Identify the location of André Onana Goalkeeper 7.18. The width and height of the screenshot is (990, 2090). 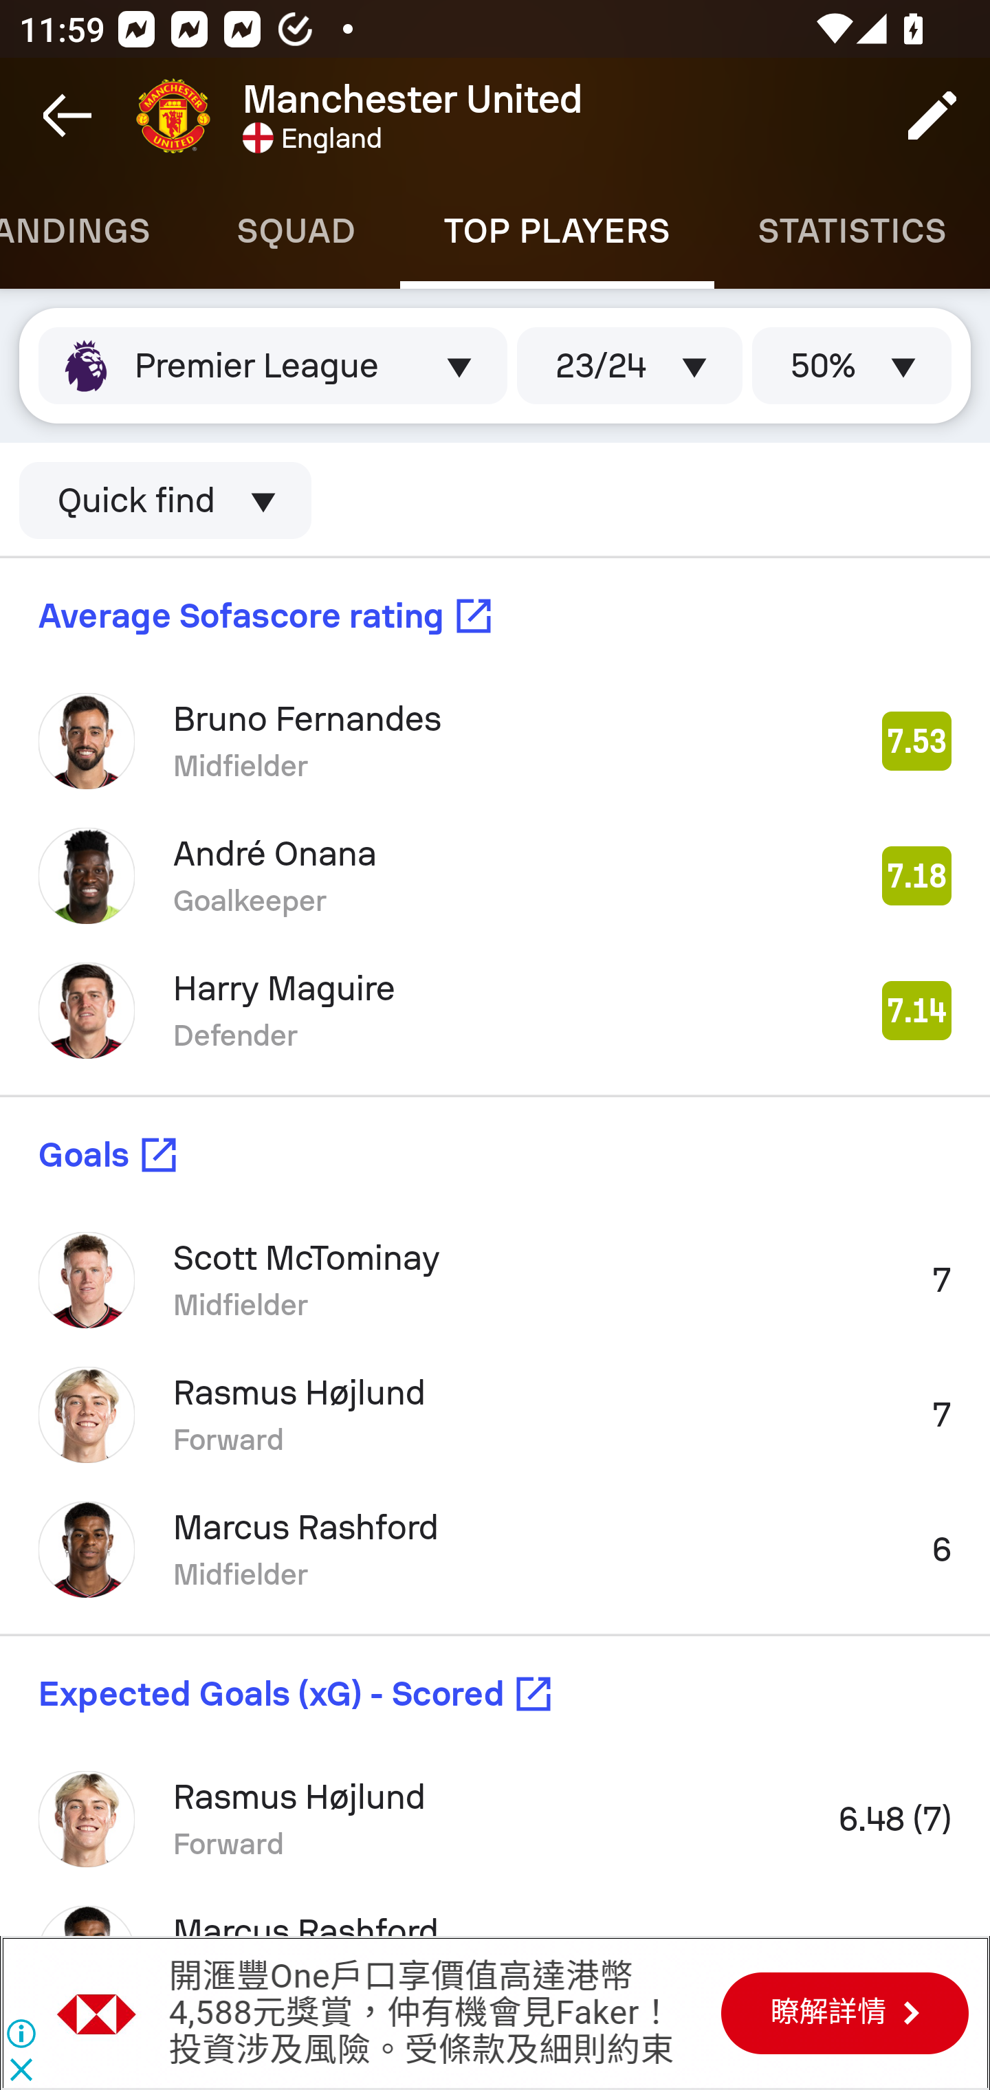
(495, 876).